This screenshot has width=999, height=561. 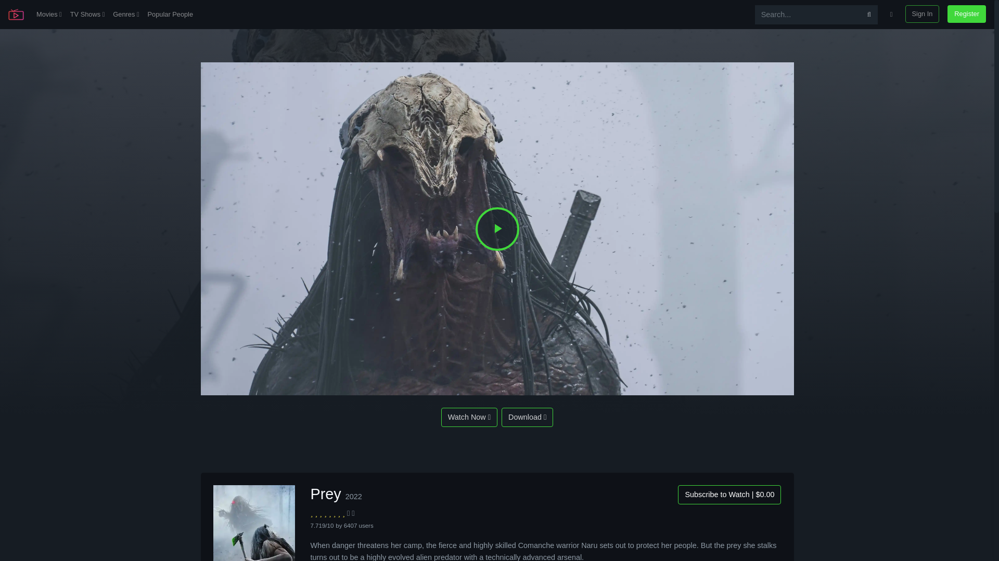 What do you see at coordinates (87, 15) in the screenshot?
I see `TV Shows` at bounding box center [87, 15].